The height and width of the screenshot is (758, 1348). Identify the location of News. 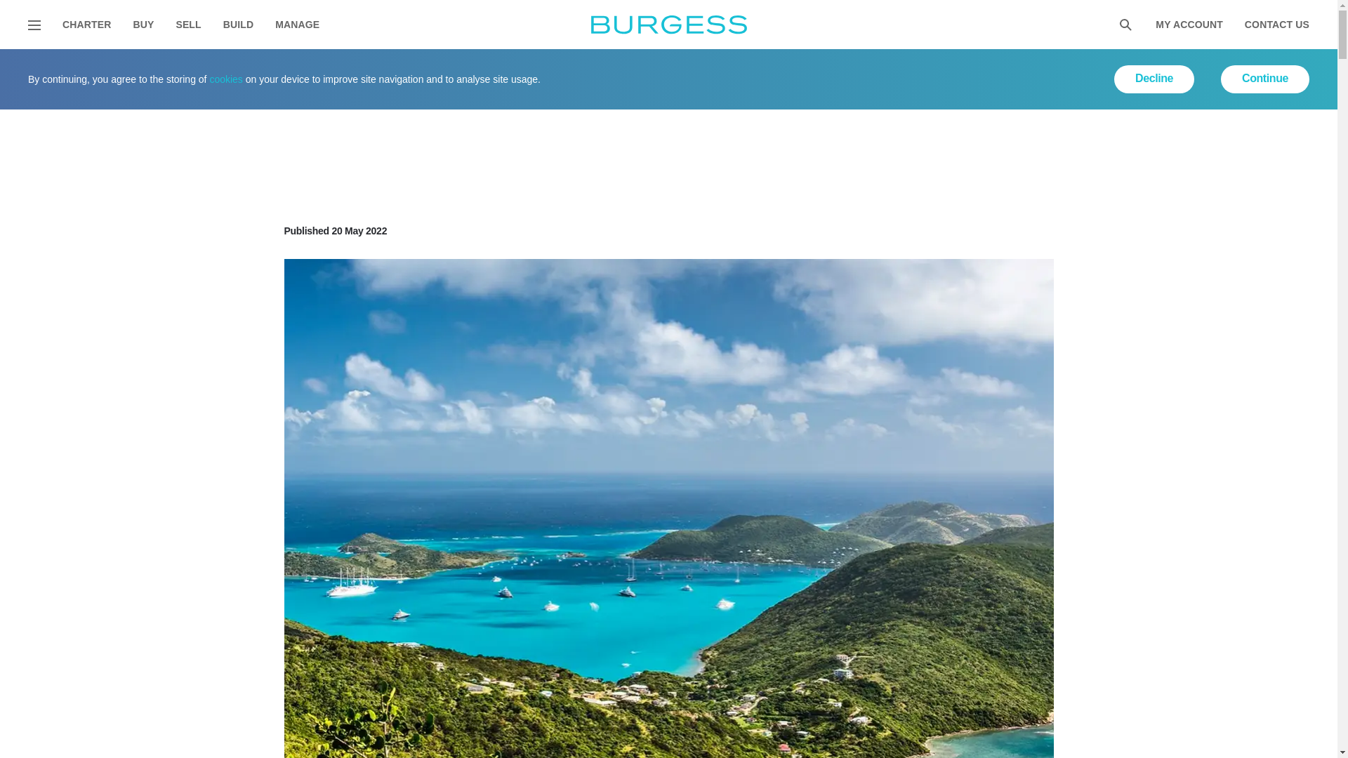
(164, 67).